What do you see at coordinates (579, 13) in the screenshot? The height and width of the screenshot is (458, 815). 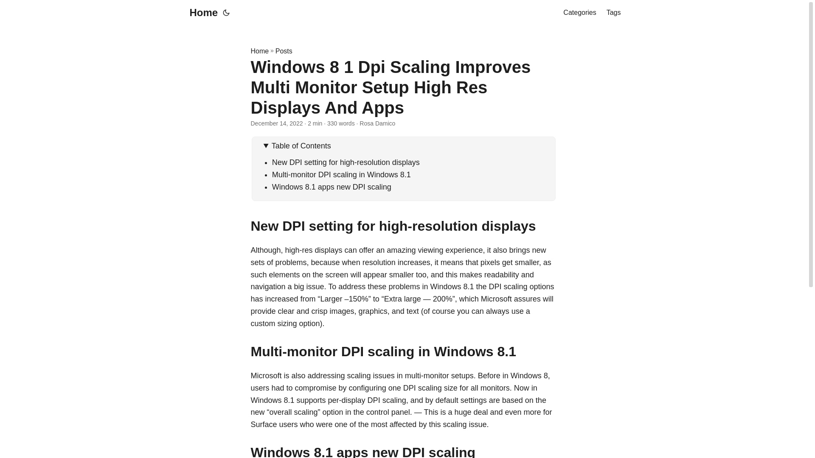 I see `Categories` at bounding box center [579, 13].